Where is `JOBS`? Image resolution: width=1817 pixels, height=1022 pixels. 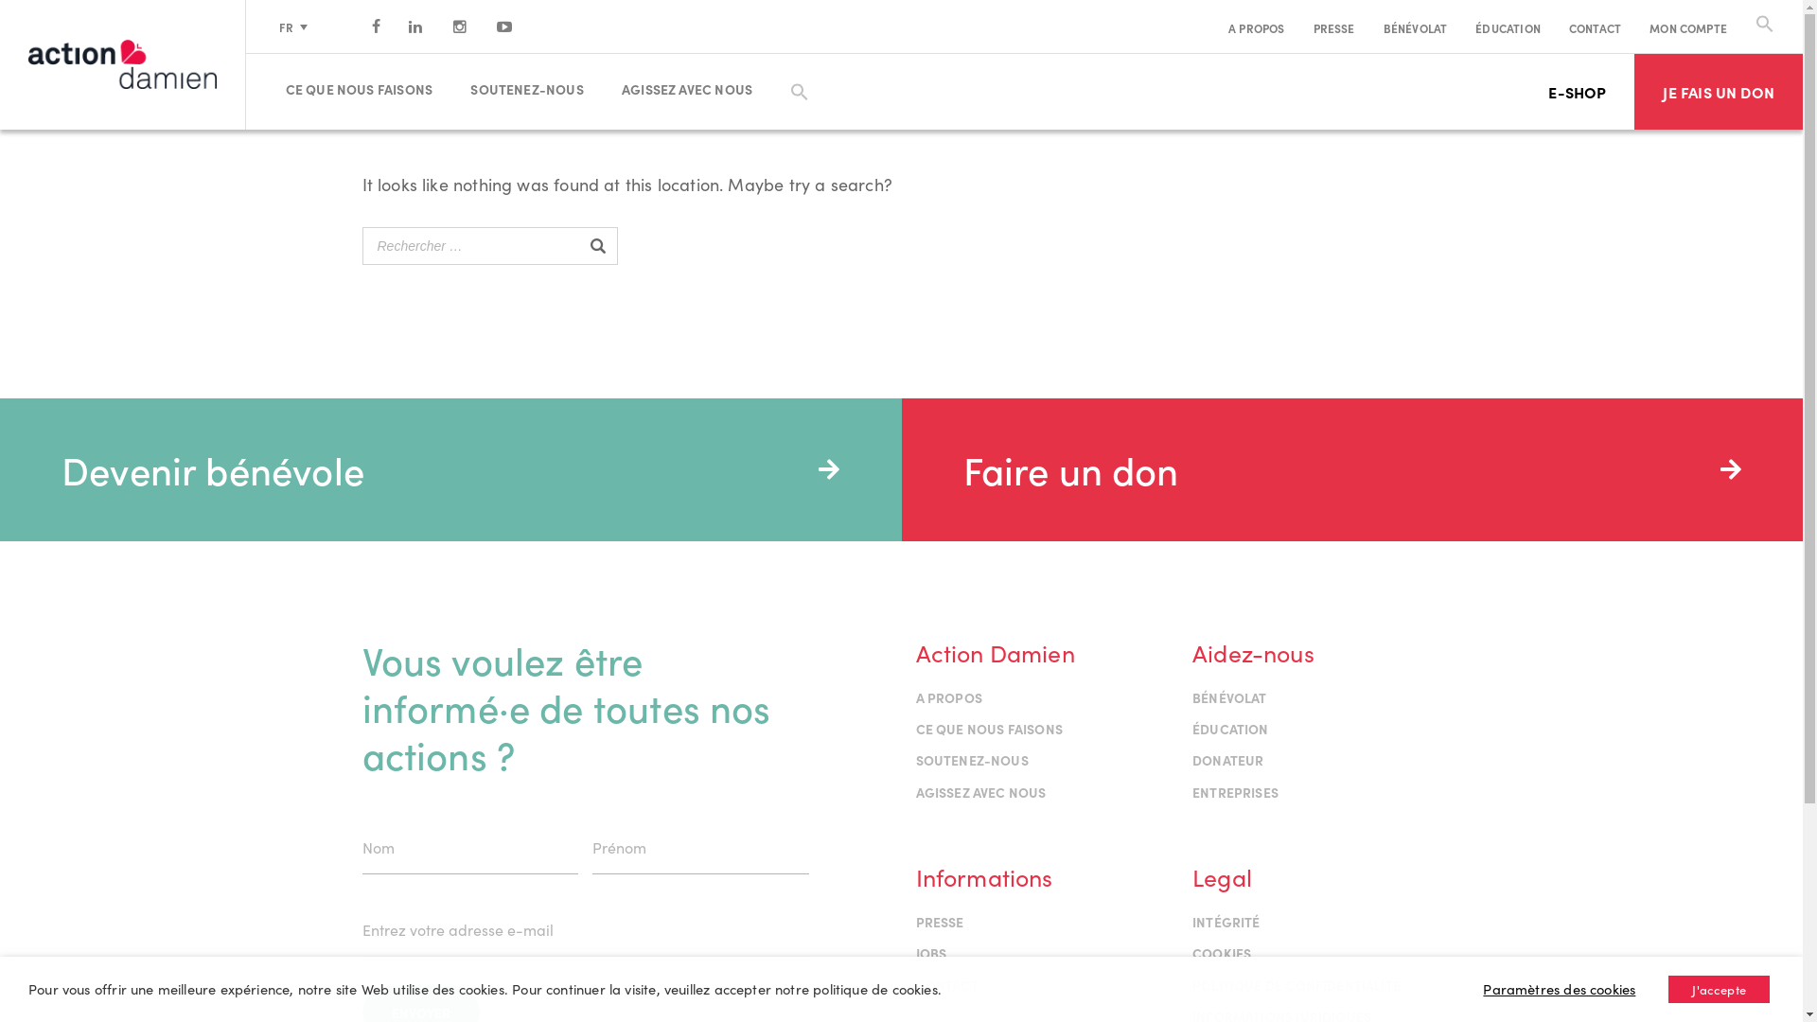 JOBS is located at coordinates (931, 953).